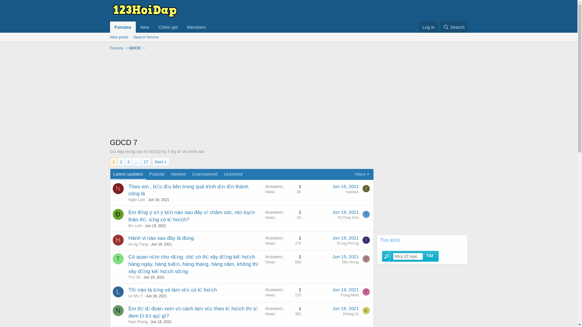 The image size is (582, 327). What do you see at coordinates (118, 259) in the screenshot?
I see `T` at bounding box center [118, 259].